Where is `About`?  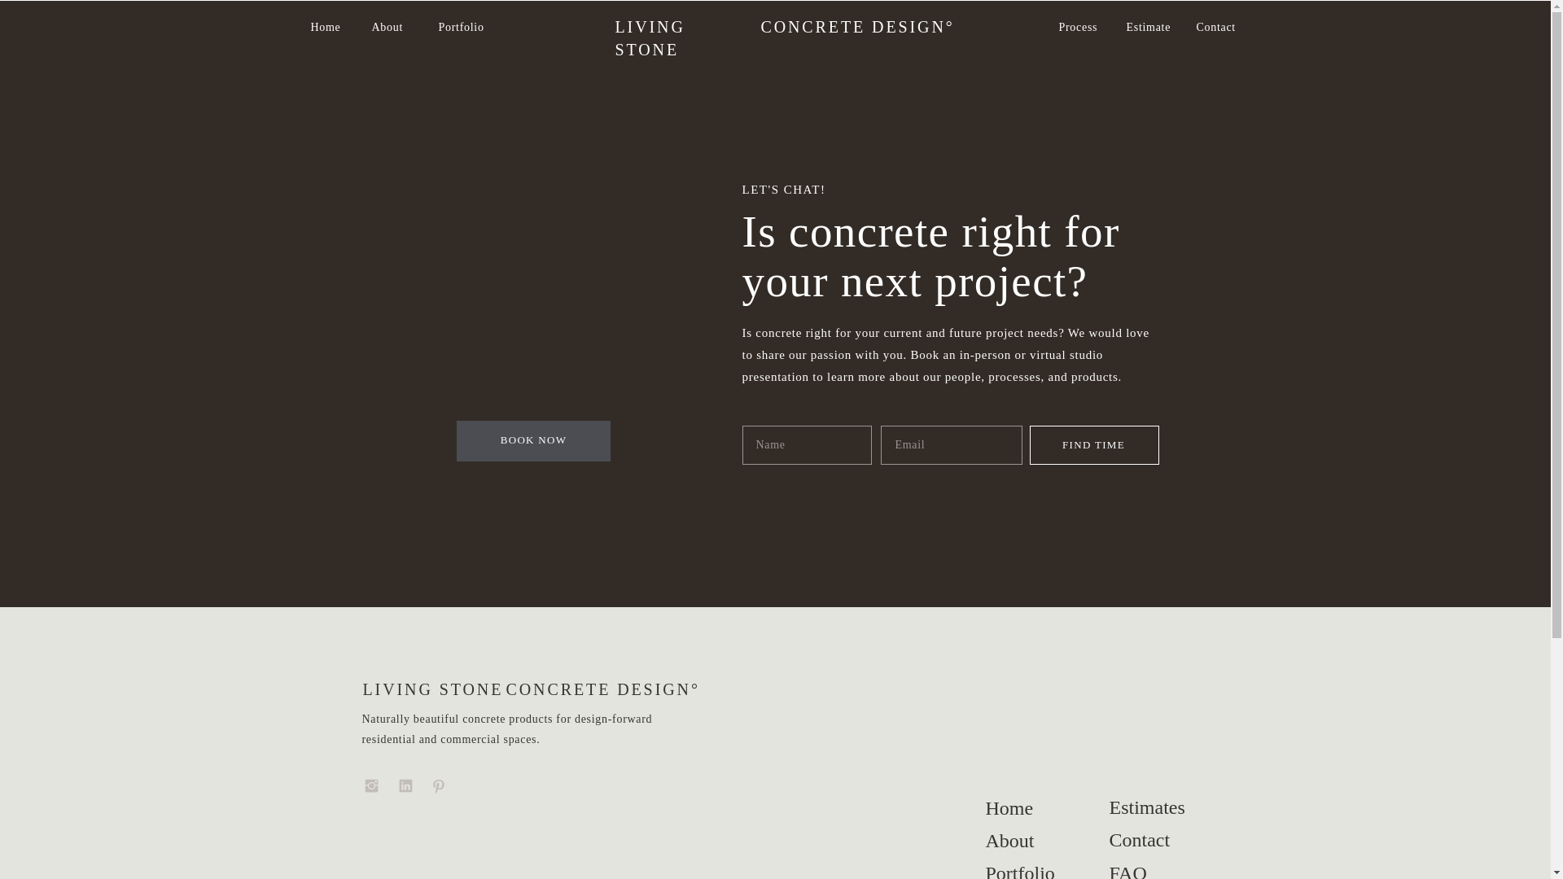
About is located at coordinates (389, 26).